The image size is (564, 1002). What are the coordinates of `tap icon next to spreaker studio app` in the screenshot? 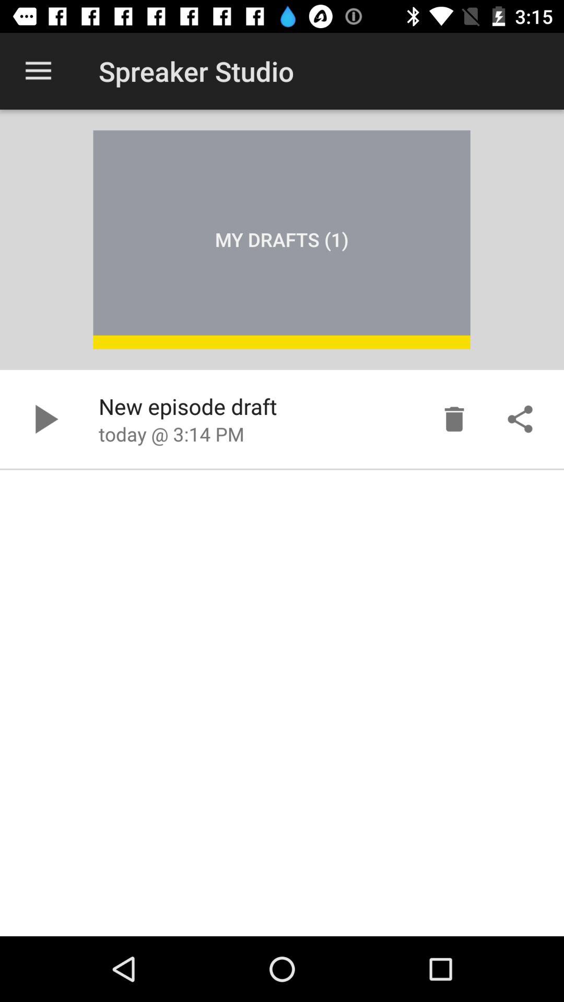 It's located at (38, 71).